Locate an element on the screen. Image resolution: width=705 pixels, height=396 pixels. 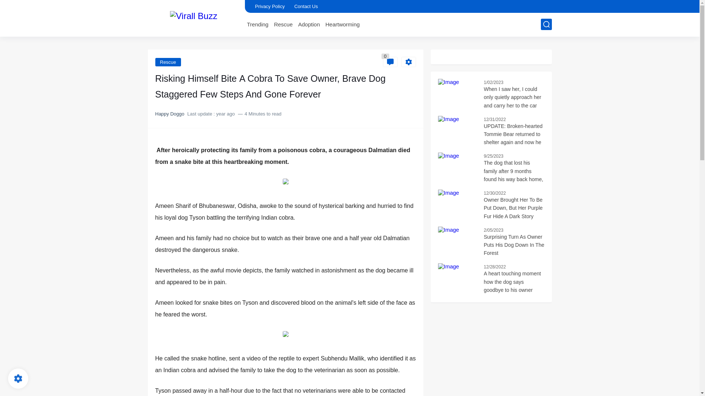
Trending is located at coordinates (258, 24).